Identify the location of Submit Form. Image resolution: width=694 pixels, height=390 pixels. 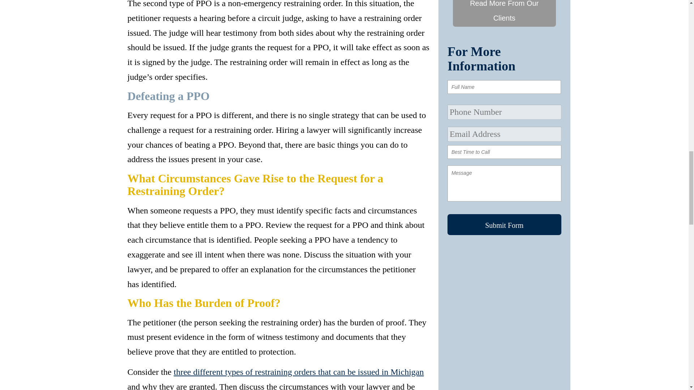
(505, 225).